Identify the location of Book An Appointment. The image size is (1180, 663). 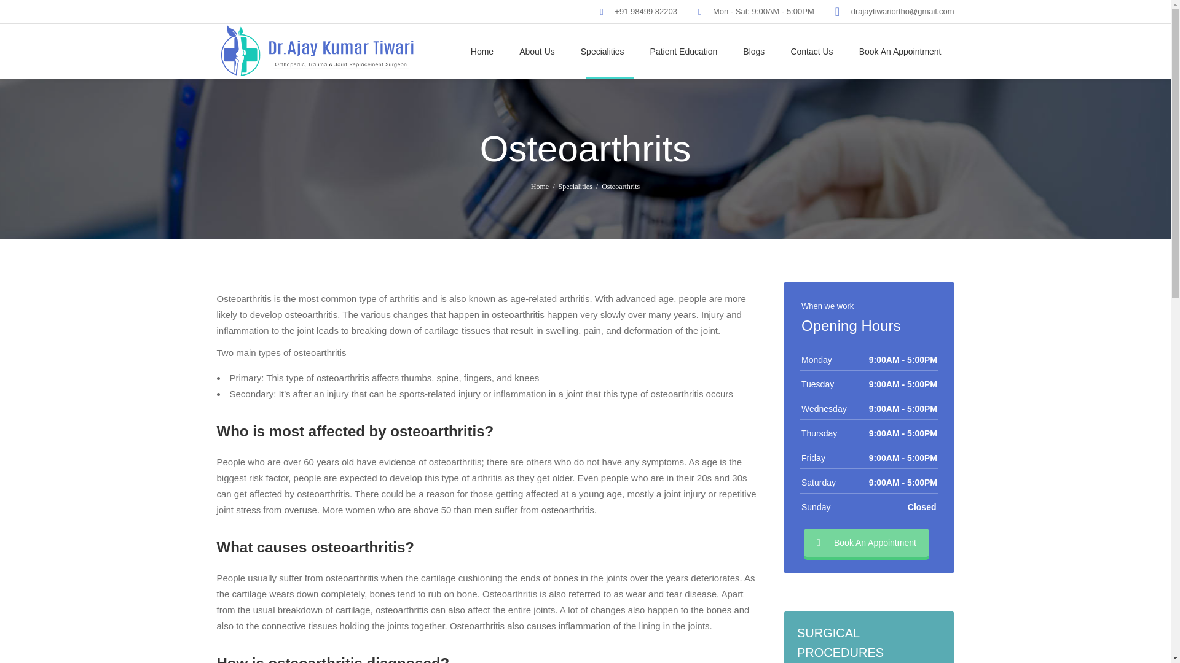
(900, 51).